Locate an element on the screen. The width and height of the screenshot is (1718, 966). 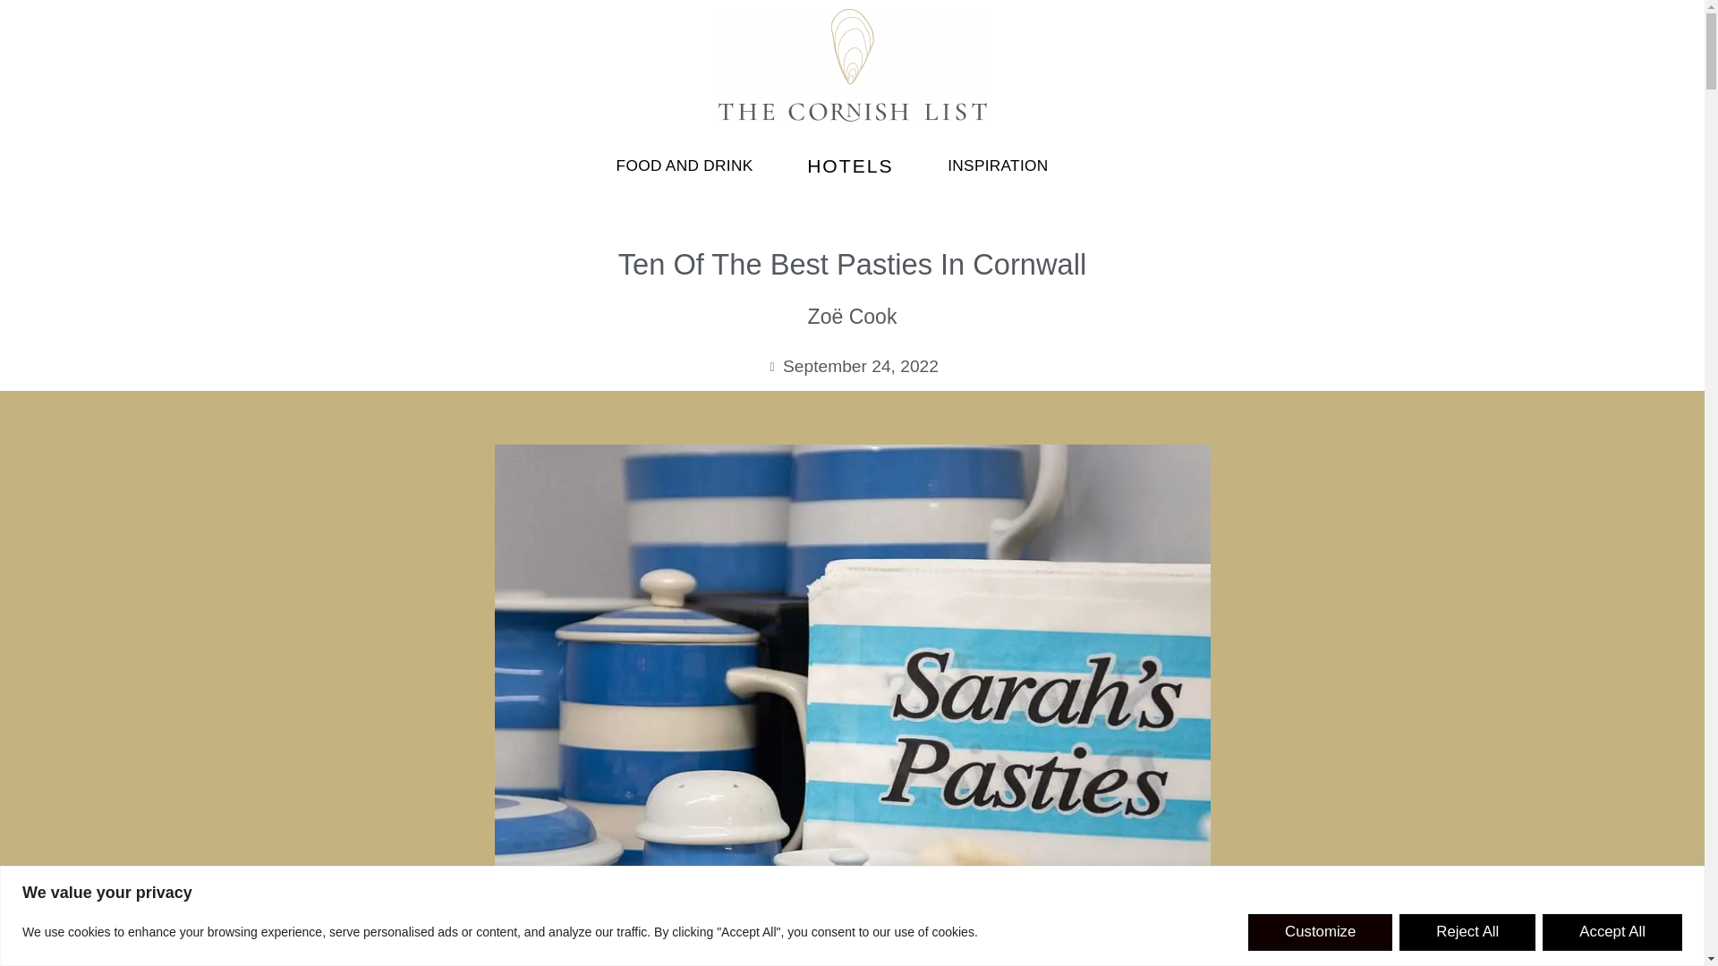
Accept All is located at coordinates (1612, 932).